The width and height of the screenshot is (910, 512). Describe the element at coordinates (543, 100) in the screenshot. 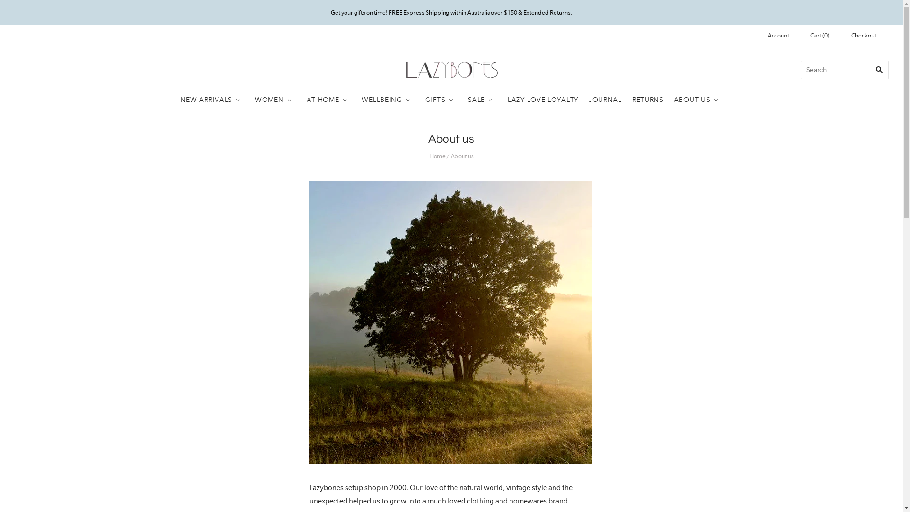

I see `LAZY LOVE LOYALTY` at that location.